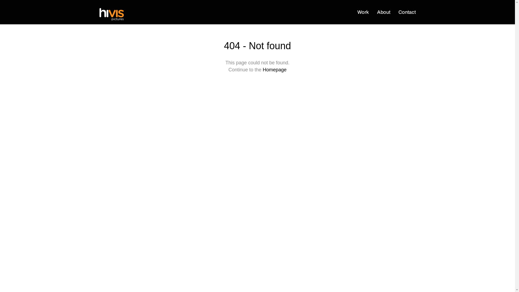  I want to click on Homepage, so click(275, 70).